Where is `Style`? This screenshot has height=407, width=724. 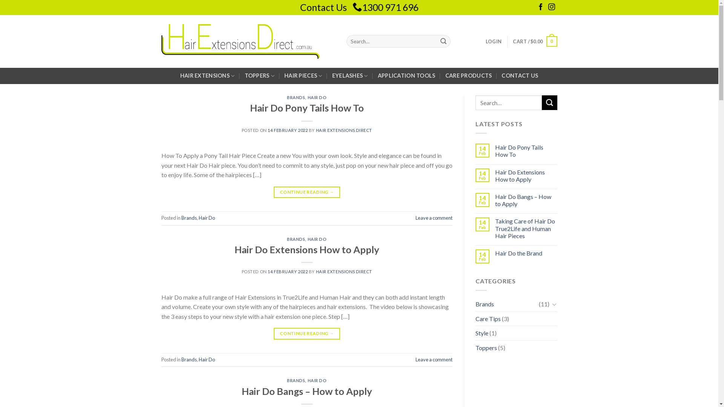
Style is located at coordinates (482, 333).